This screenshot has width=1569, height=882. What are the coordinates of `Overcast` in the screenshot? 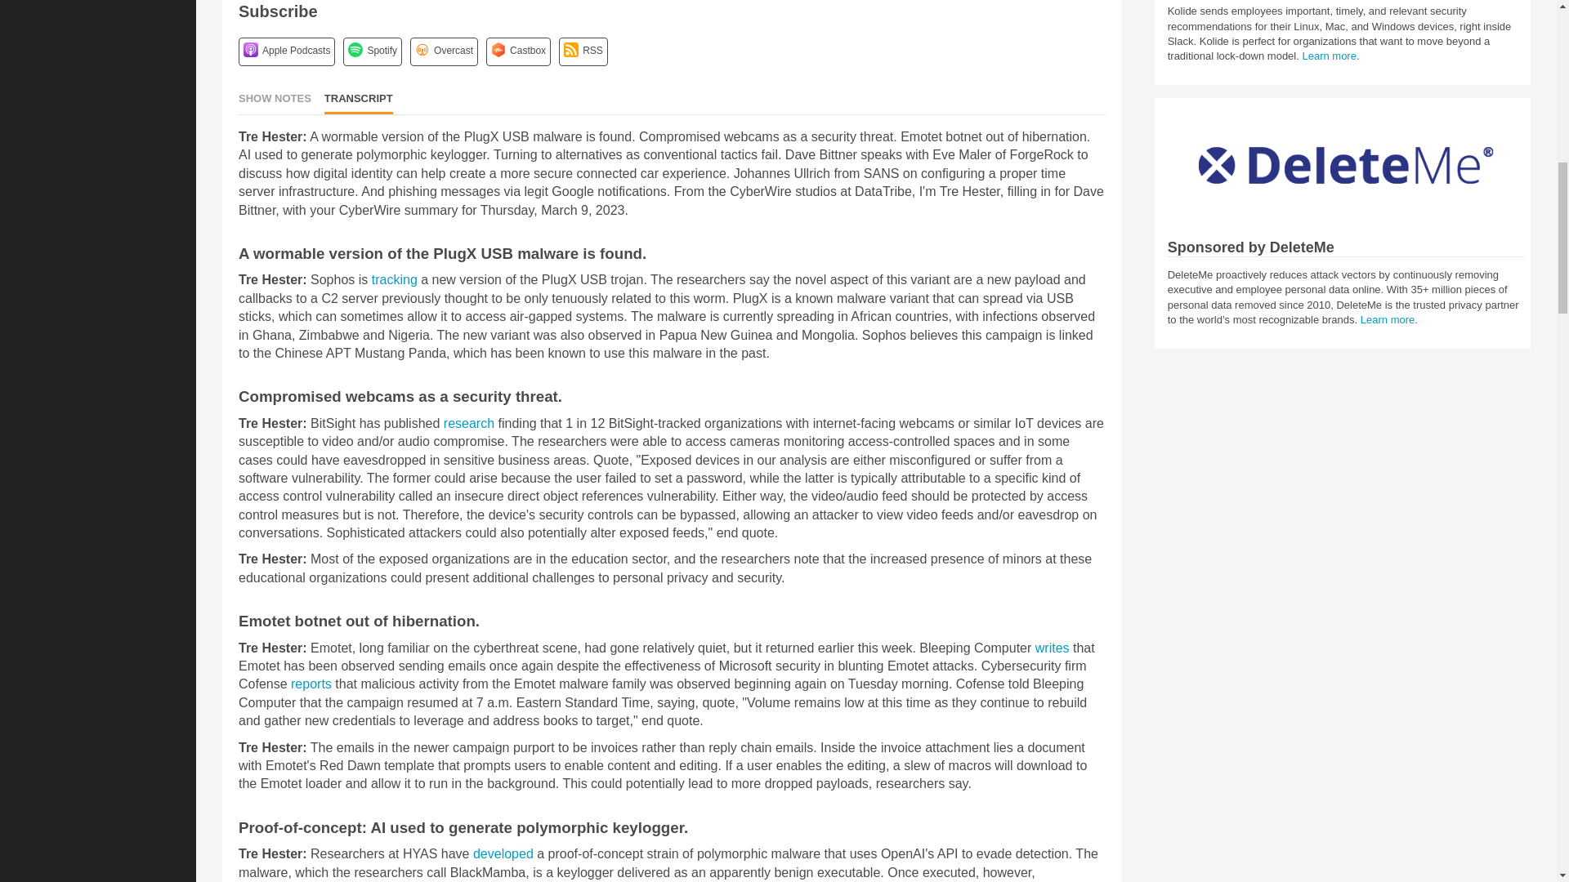 It's located at (422, 49).